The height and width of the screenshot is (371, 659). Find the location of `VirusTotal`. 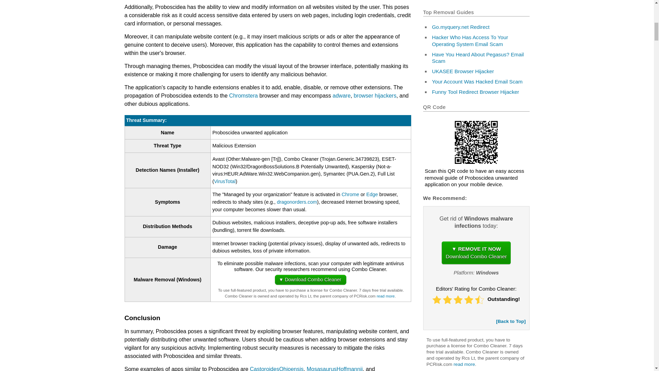

VirusTotal is located at coordinates (224, 181).